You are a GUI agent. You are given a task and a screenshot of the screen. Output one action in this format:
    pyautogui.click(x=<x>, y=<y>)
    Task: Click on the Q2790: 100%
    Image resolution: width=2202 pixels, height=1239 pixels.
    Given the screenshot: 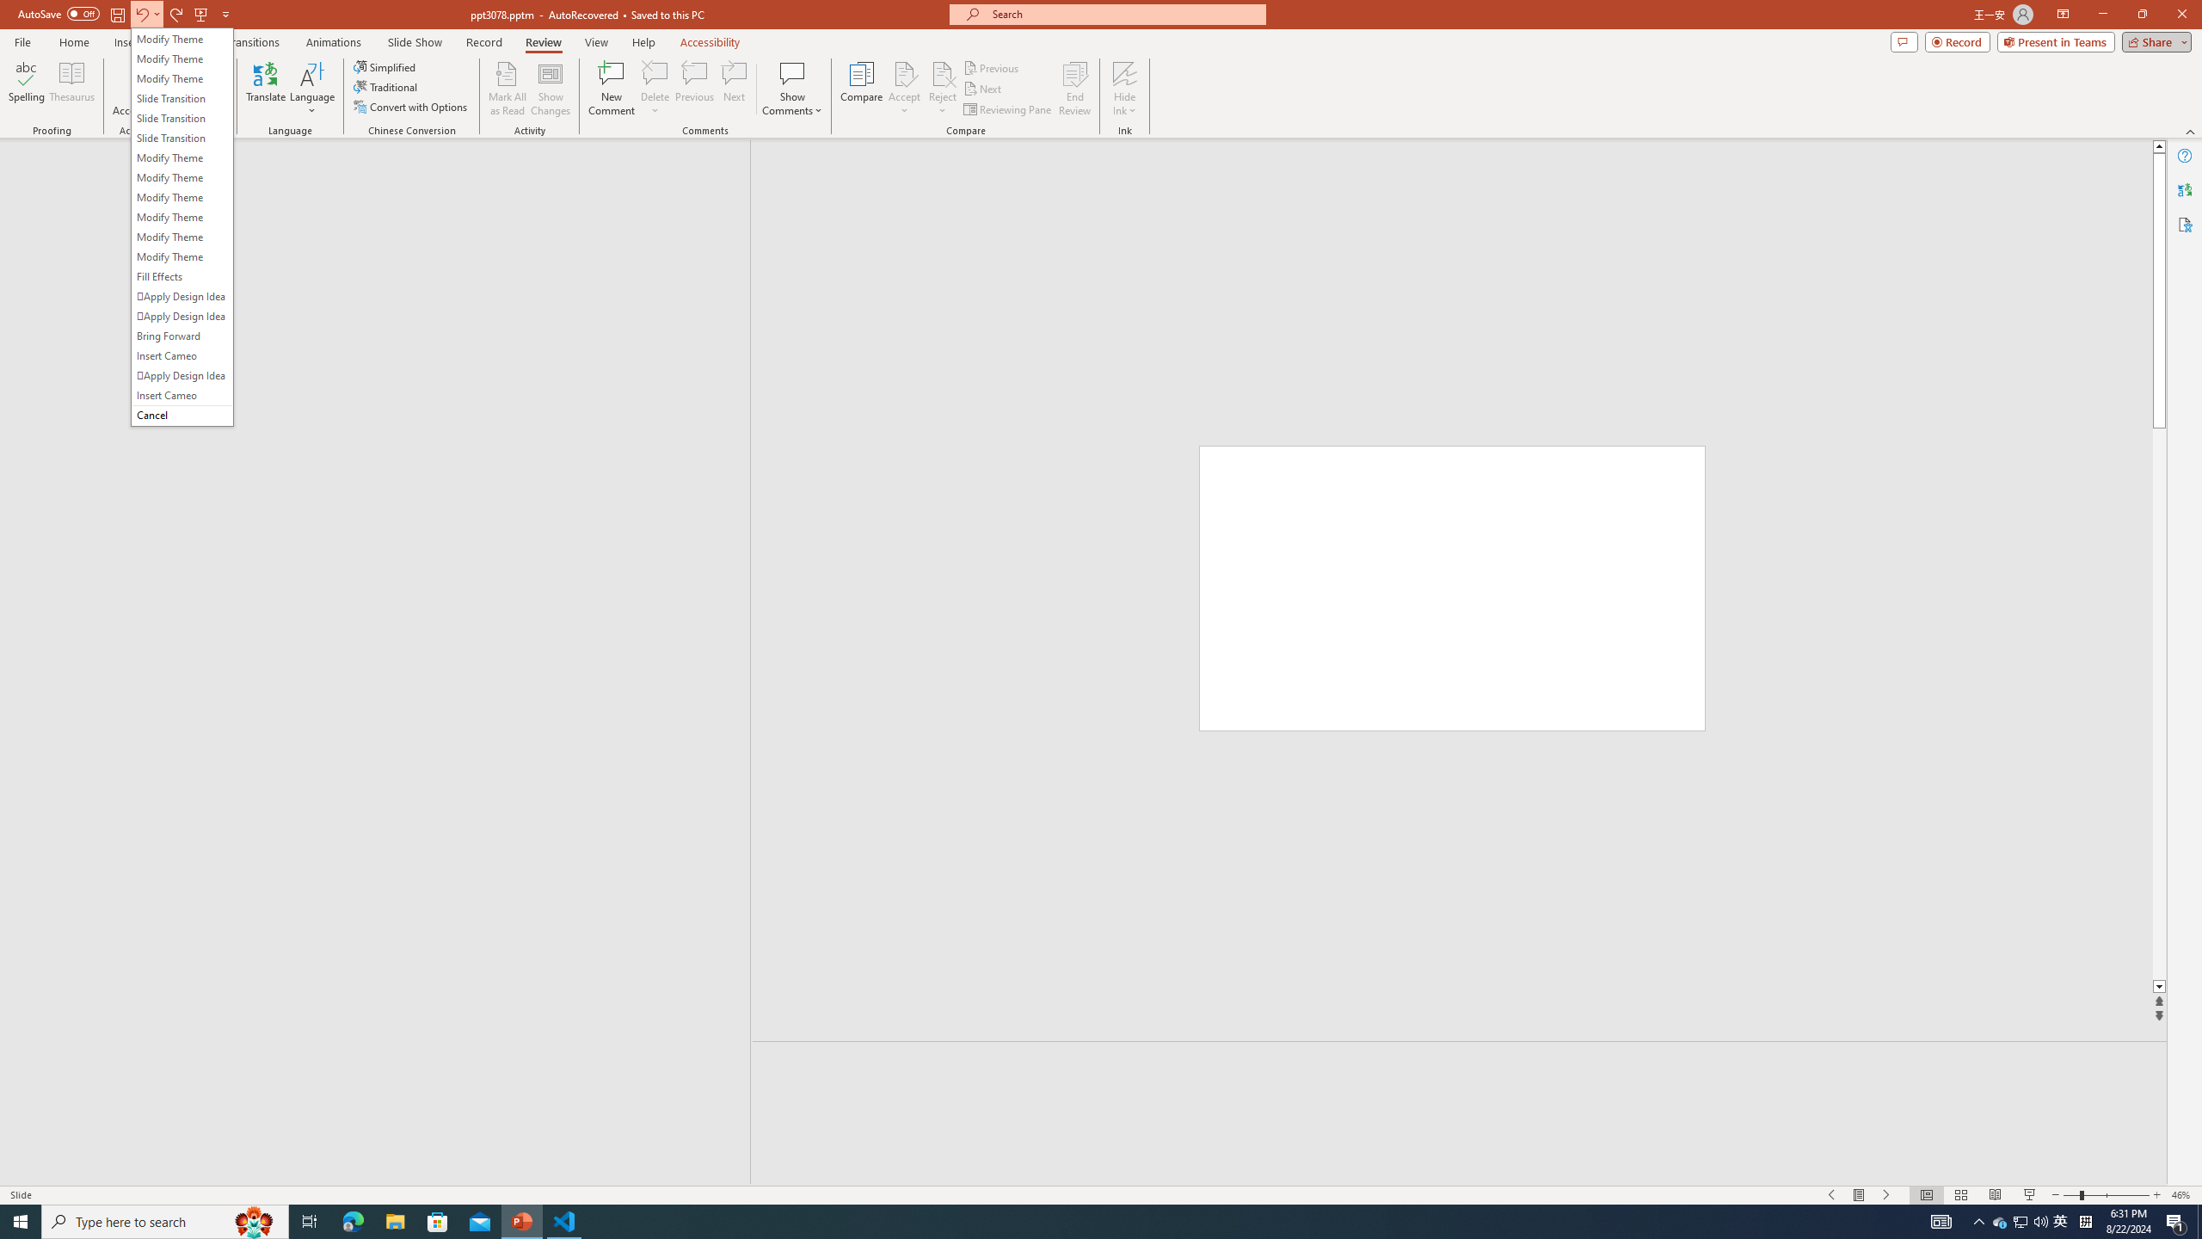 What is the action you would take?
    pyautogui.click(x=2040, y=1222)
    